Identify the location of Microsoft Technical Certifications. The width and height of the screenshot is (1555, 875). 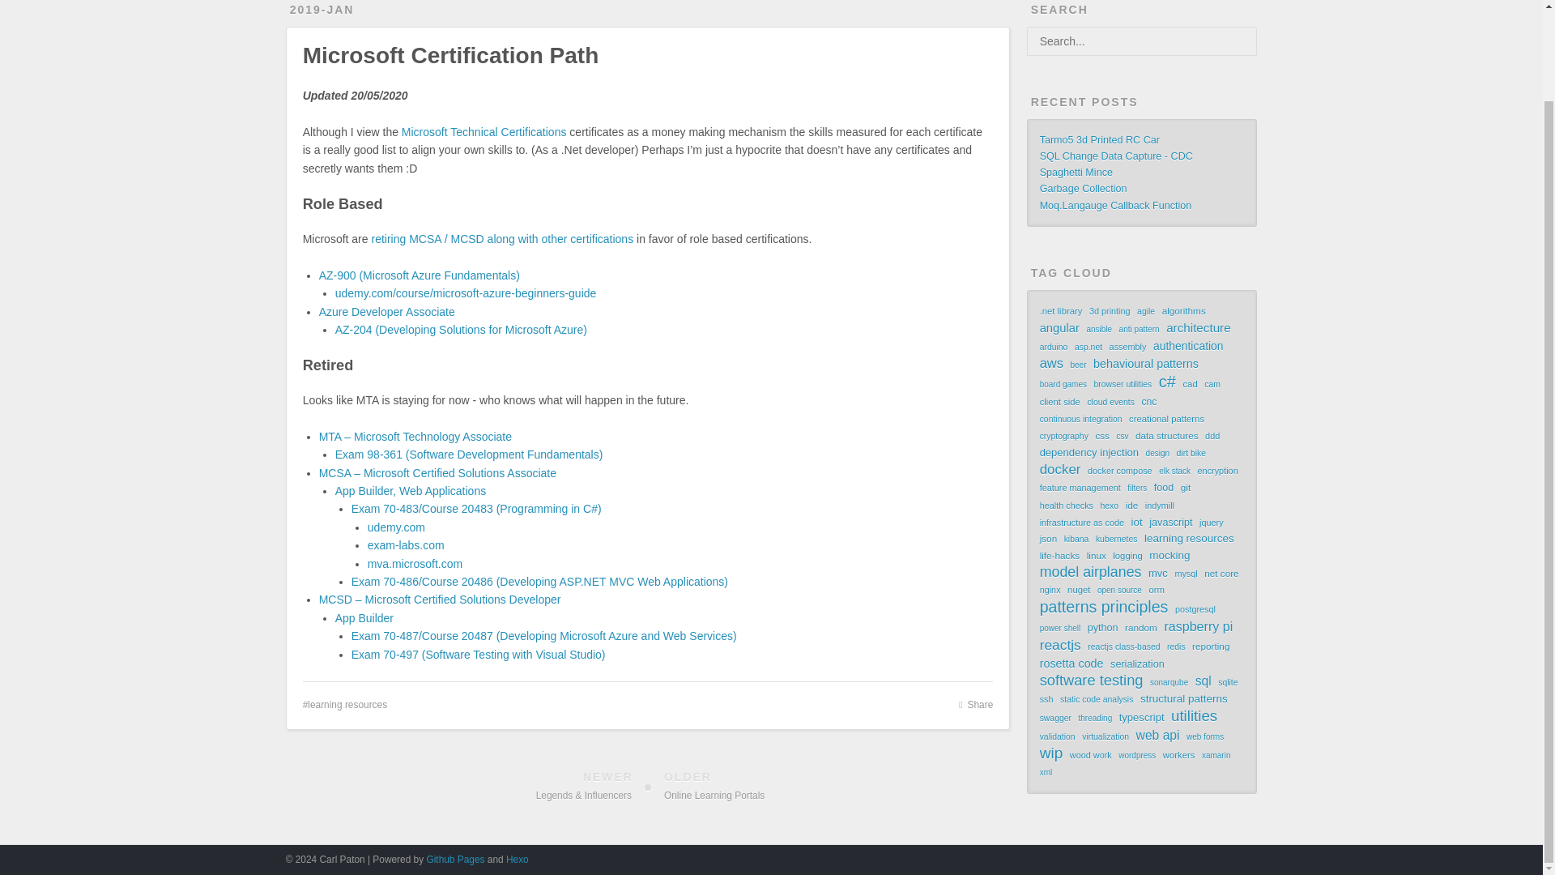
(484, 131).